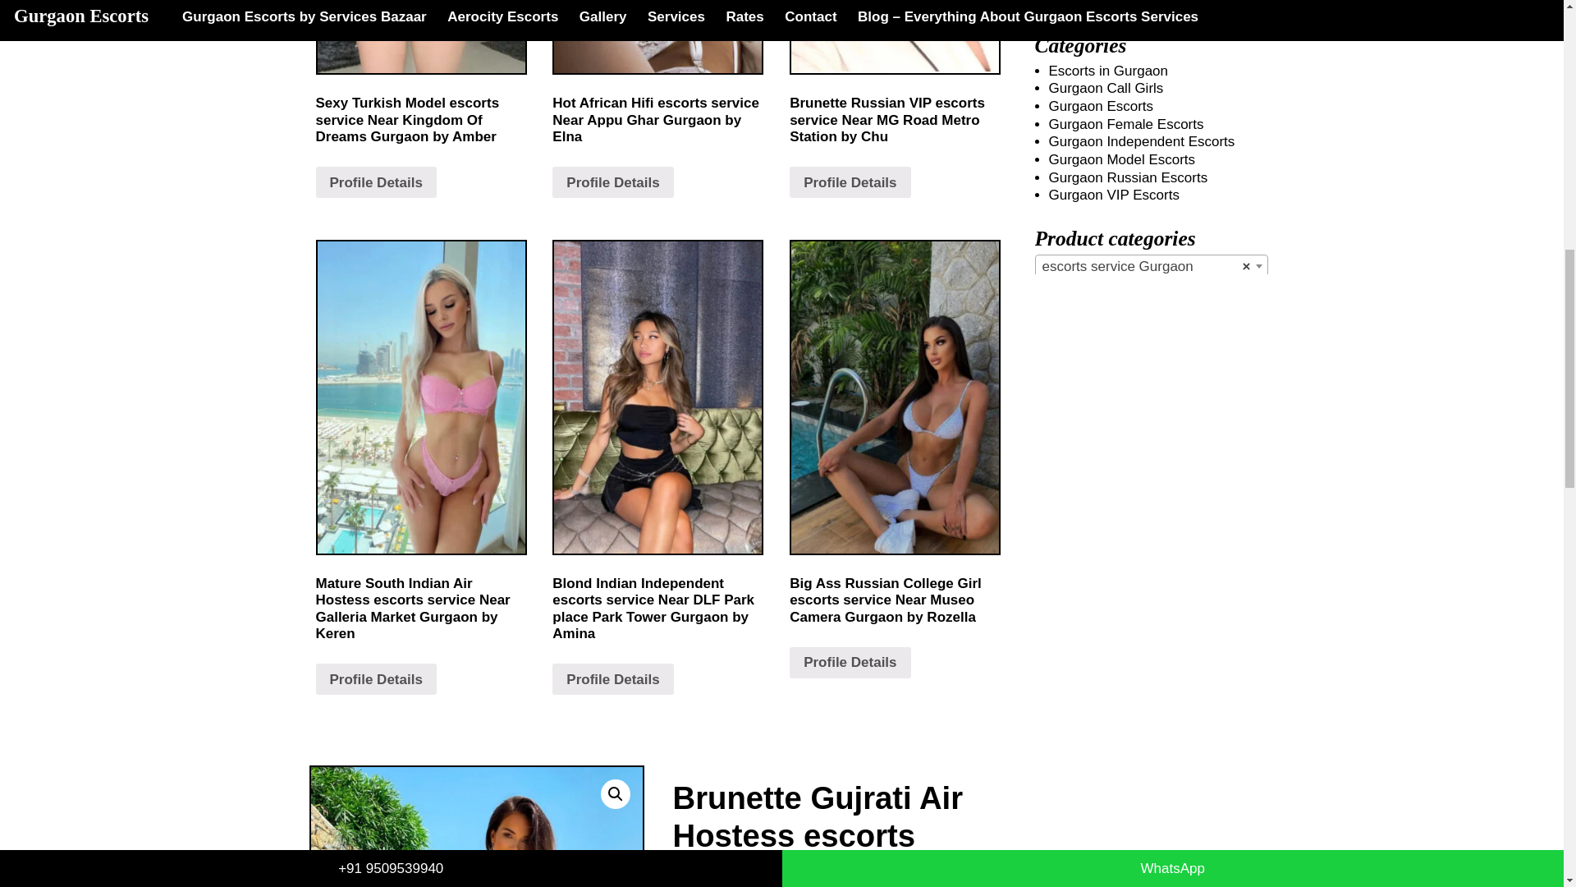 The width and height of the screenshot is (1576, 887). Describe the element at coordinates (850, 663) in the screenshot. I see `Profile Details` at that location.